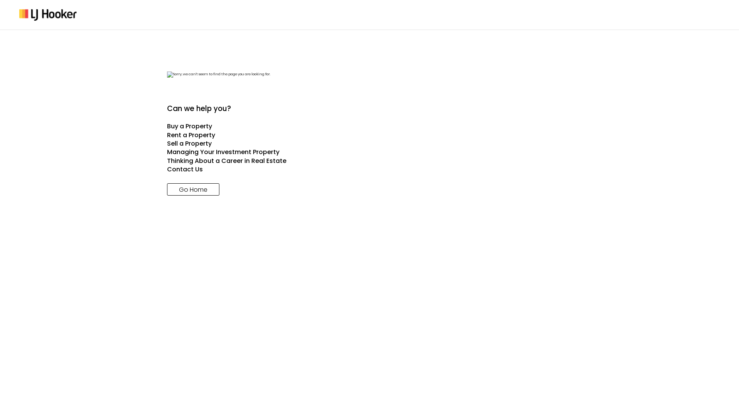  Describe the element at coordinates (369, 144) in the screenshot. I see `Sell a Property` at that location.